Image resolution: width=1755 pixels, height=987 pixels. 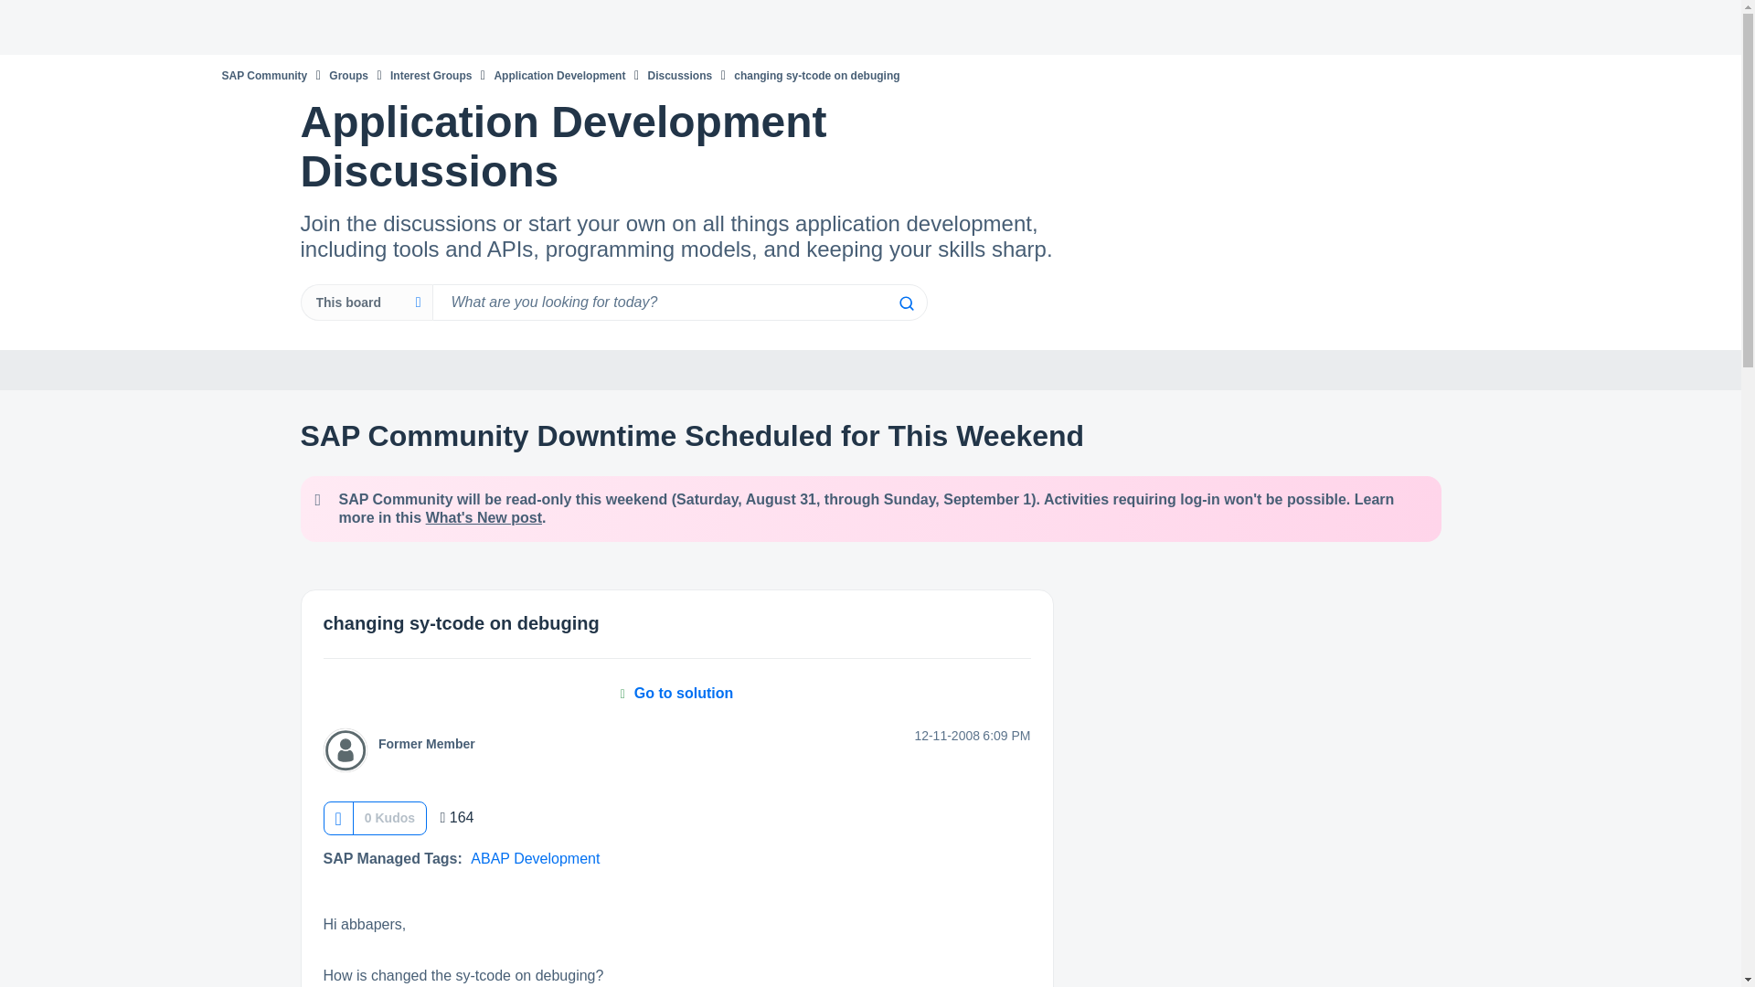 I want to click on What's New post, so click(x=484, y=517).